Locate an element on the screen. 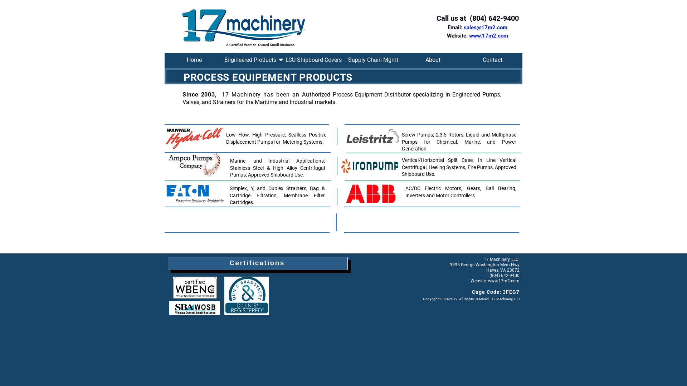 The image size is (687, 386). Hayes, VA 23072 is located at coordinates (503, 270).